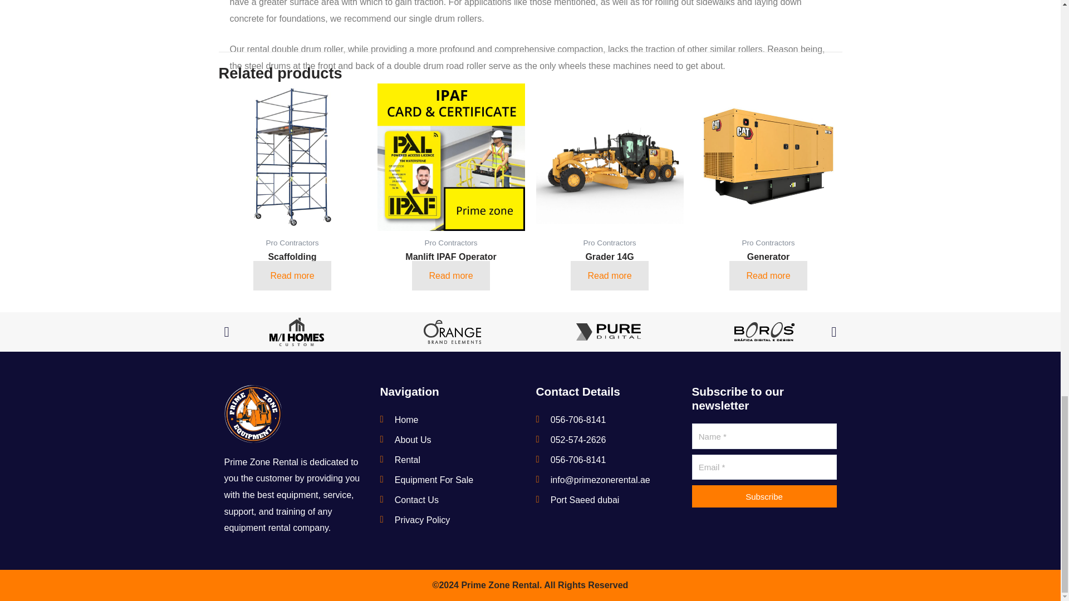  Describe the element at coordinates (609, 275) in the screenshot. I see `Read more` at that location.